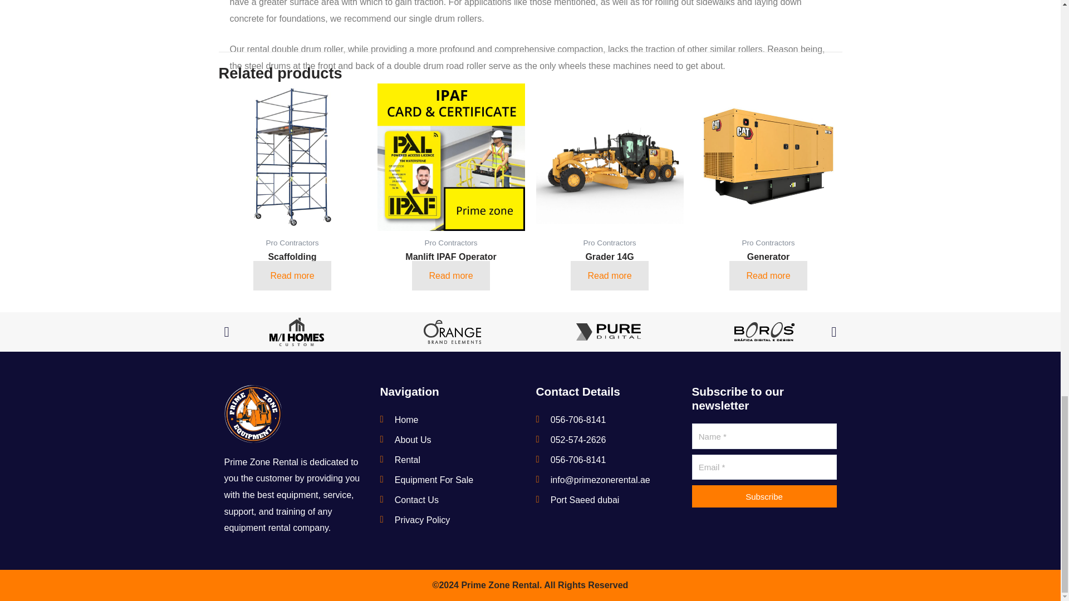  Describe the element at coordinates (609, 275) in the screenshot. I see `Read more` at that location.